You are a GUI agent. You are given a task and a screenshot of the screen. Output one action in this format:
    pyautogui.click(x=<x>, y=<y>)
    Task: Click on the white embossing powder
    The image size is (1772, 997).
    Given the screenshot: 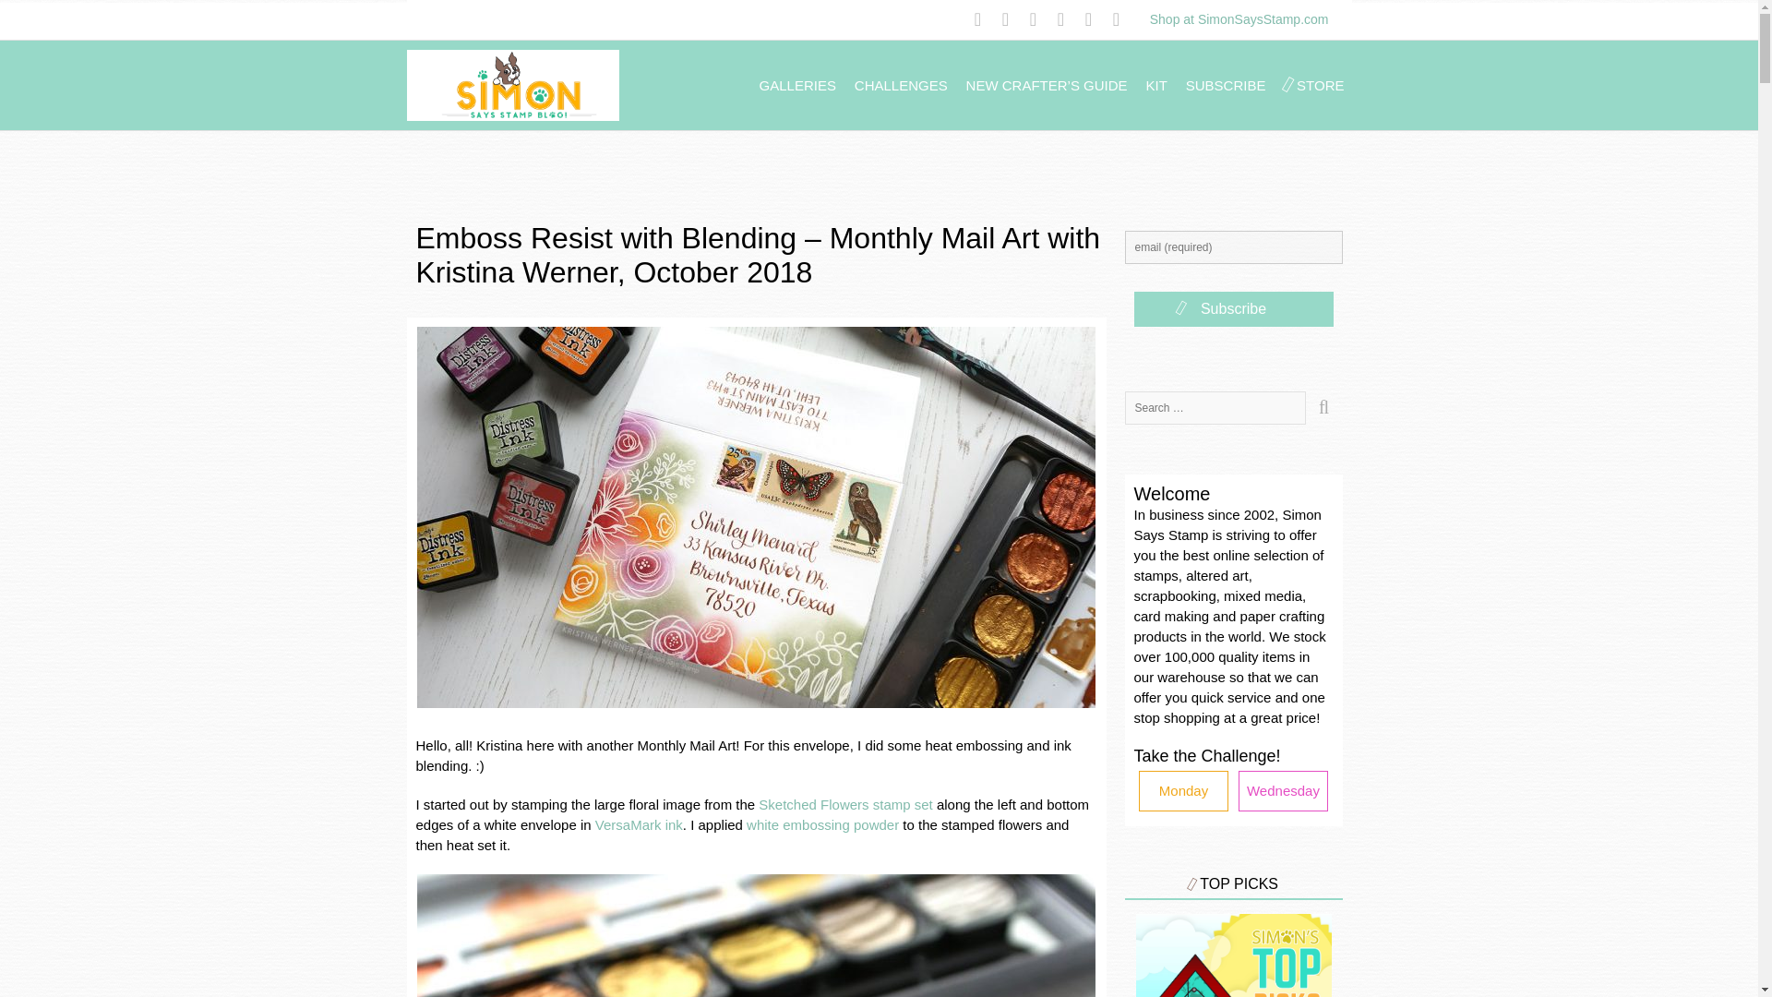 What is the action you would take?
    pyautogui.click(x=821, y=823)
    